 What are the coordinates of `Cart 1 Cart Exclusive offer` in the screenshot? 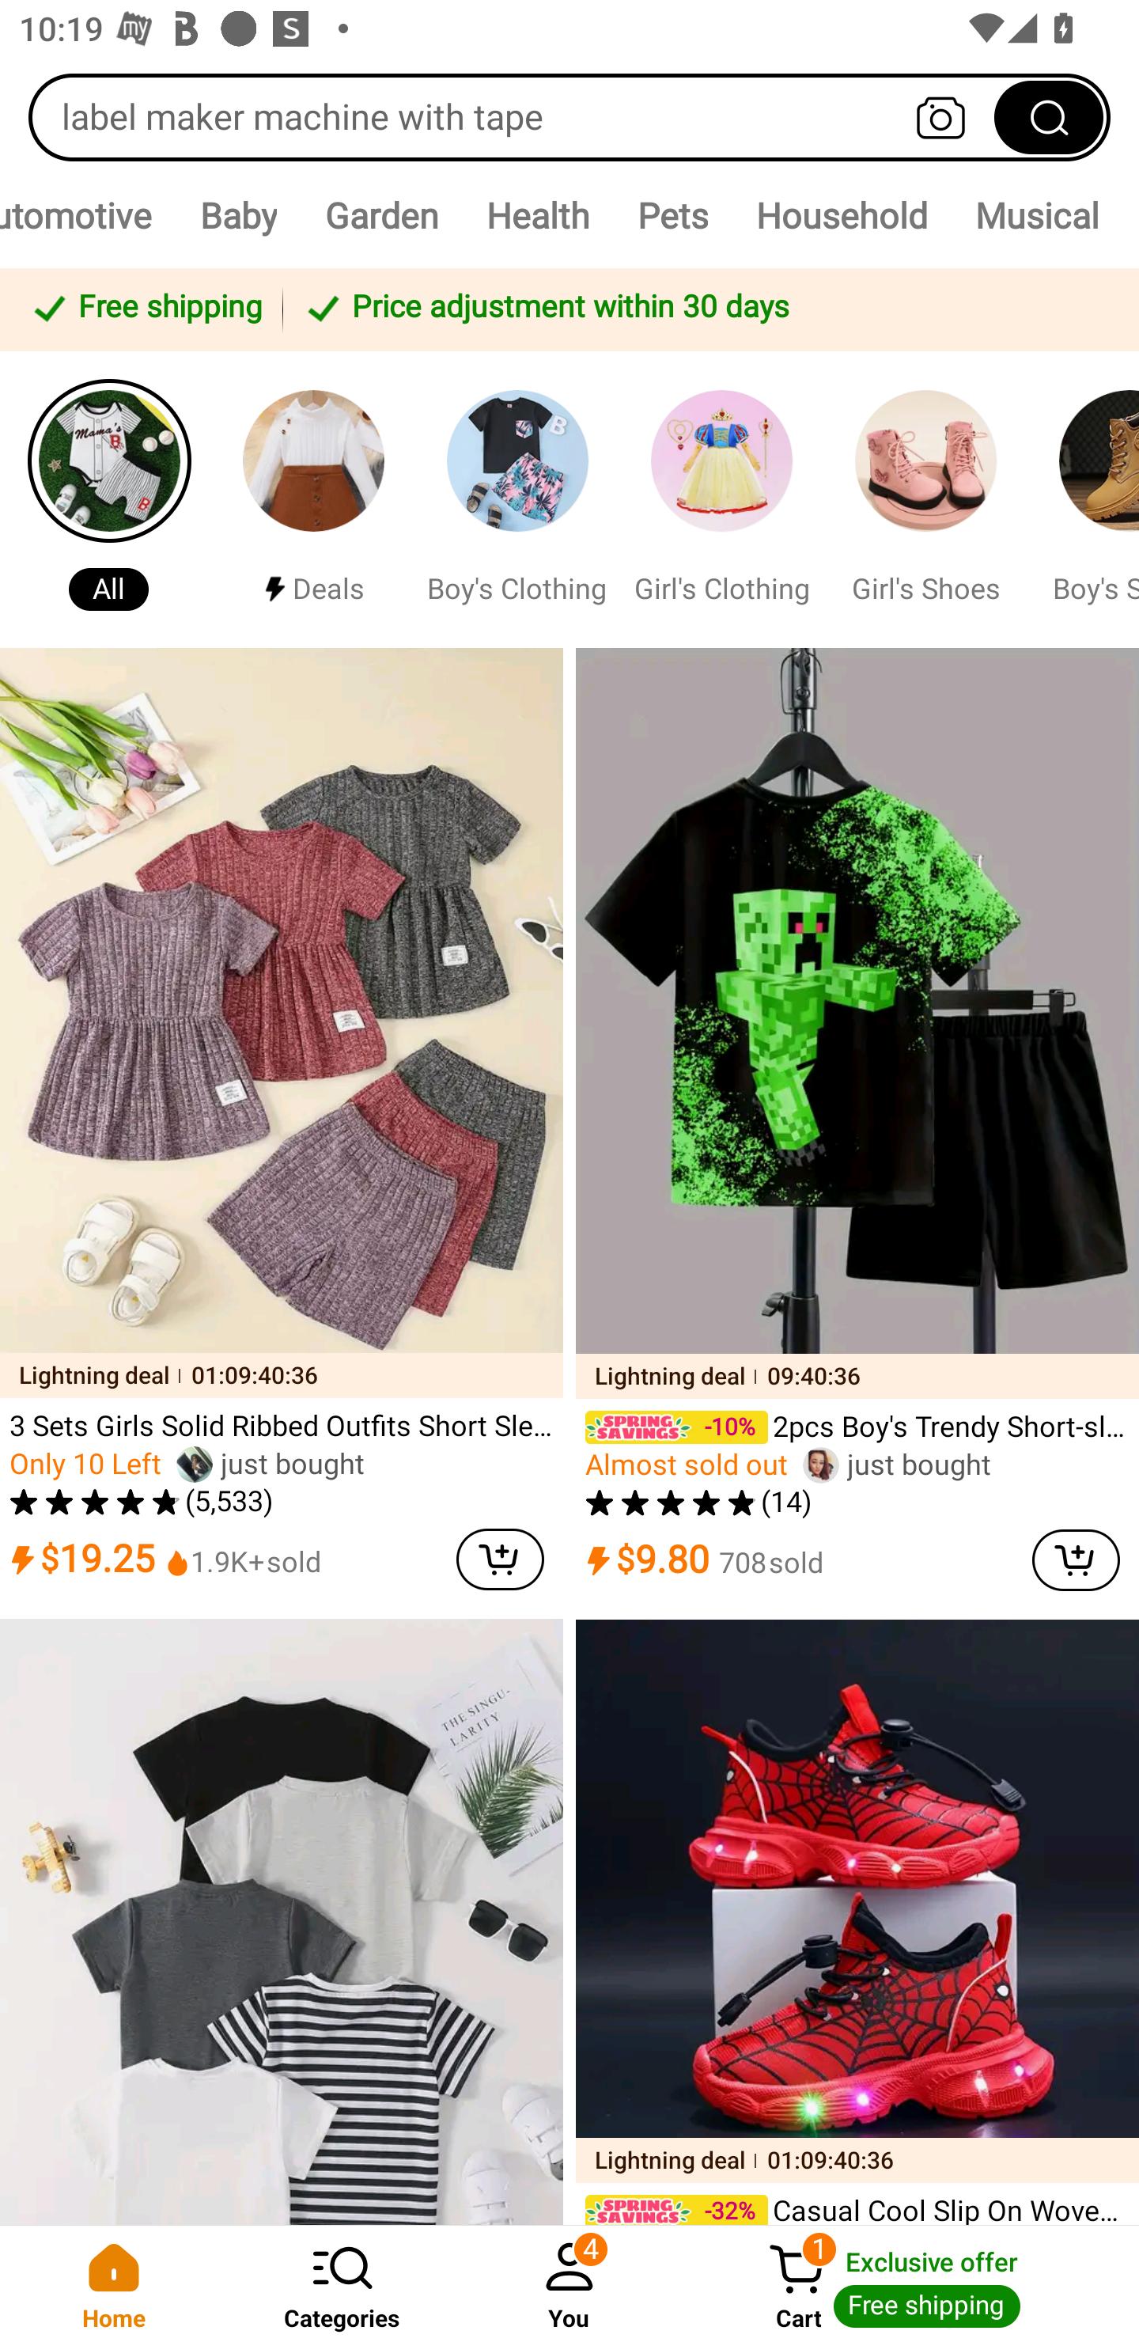 It's located at (911, 2283).